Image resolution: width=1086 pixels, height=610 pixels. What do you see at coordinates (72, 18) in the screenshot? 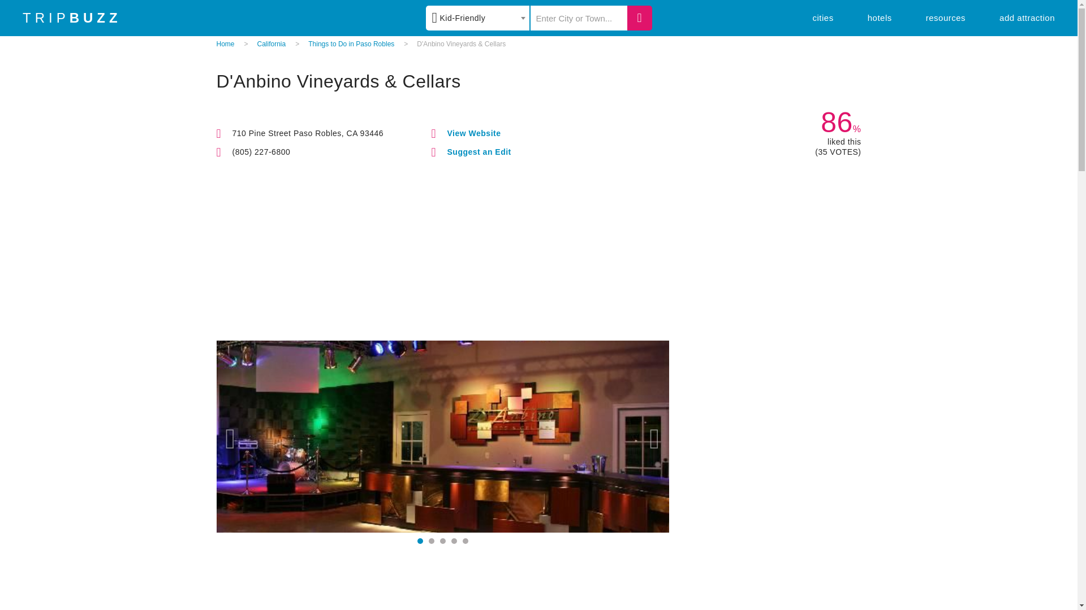
I see `TRIPBUZZ` at bounding box center [72, 18].